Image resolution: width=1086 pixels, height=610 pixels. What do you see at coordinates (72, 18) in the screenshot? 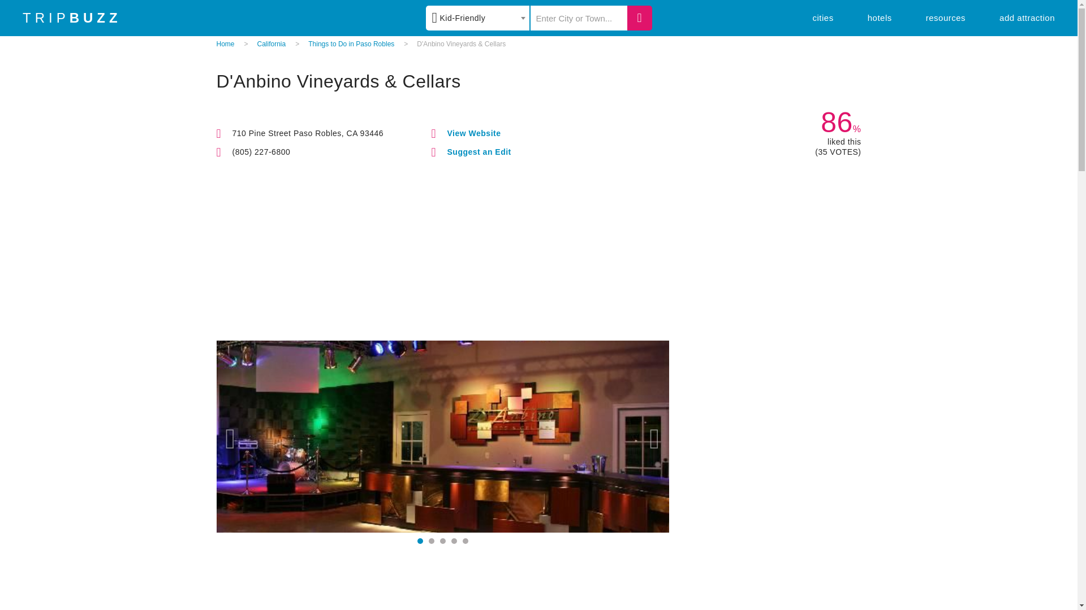
I see `TRIPBUZZ` at bounding box center [72, 18].